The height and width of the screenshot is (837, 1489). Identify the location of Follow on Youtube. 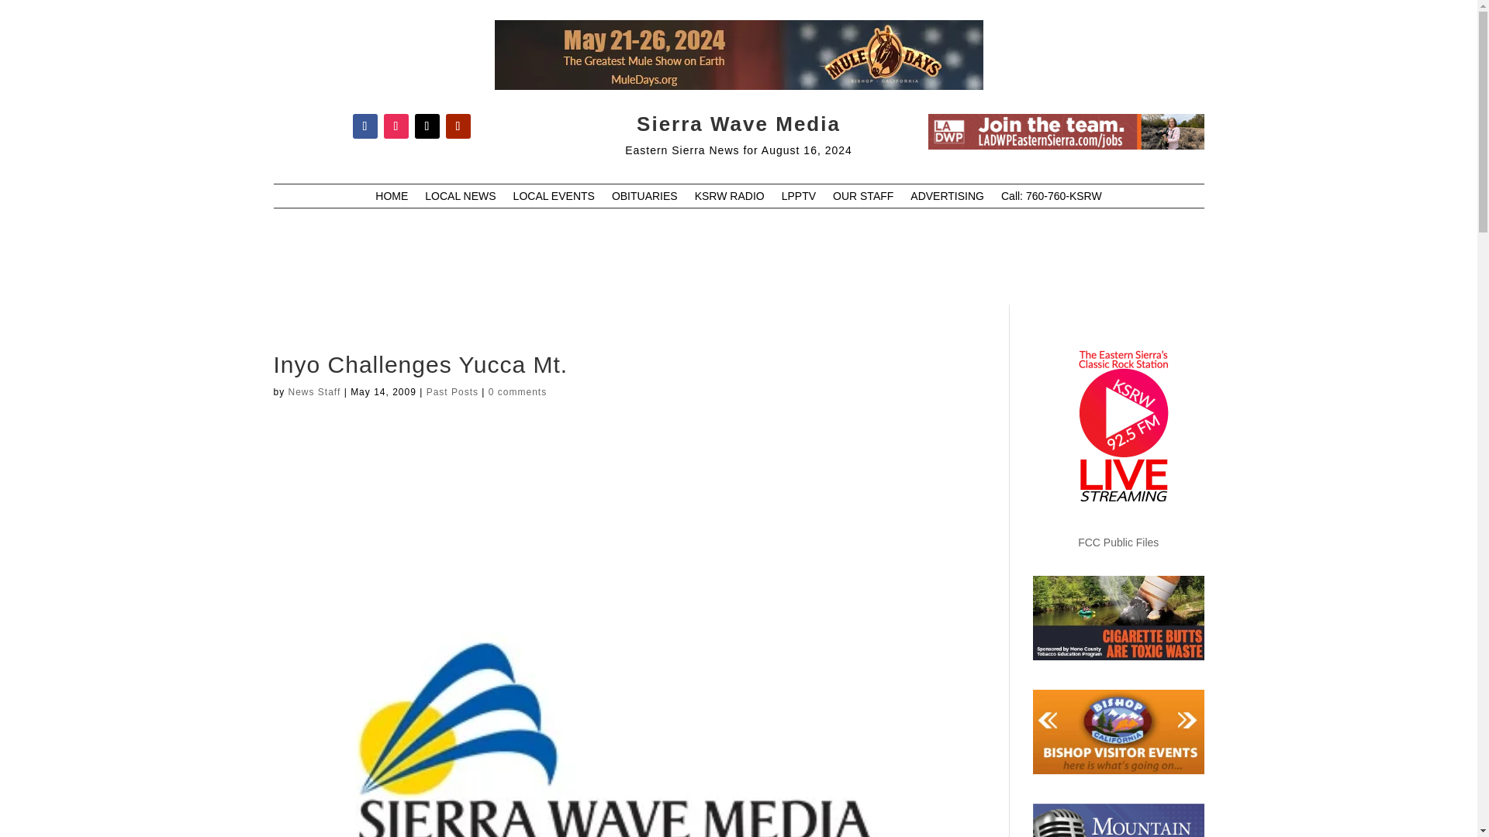
(458, 126).